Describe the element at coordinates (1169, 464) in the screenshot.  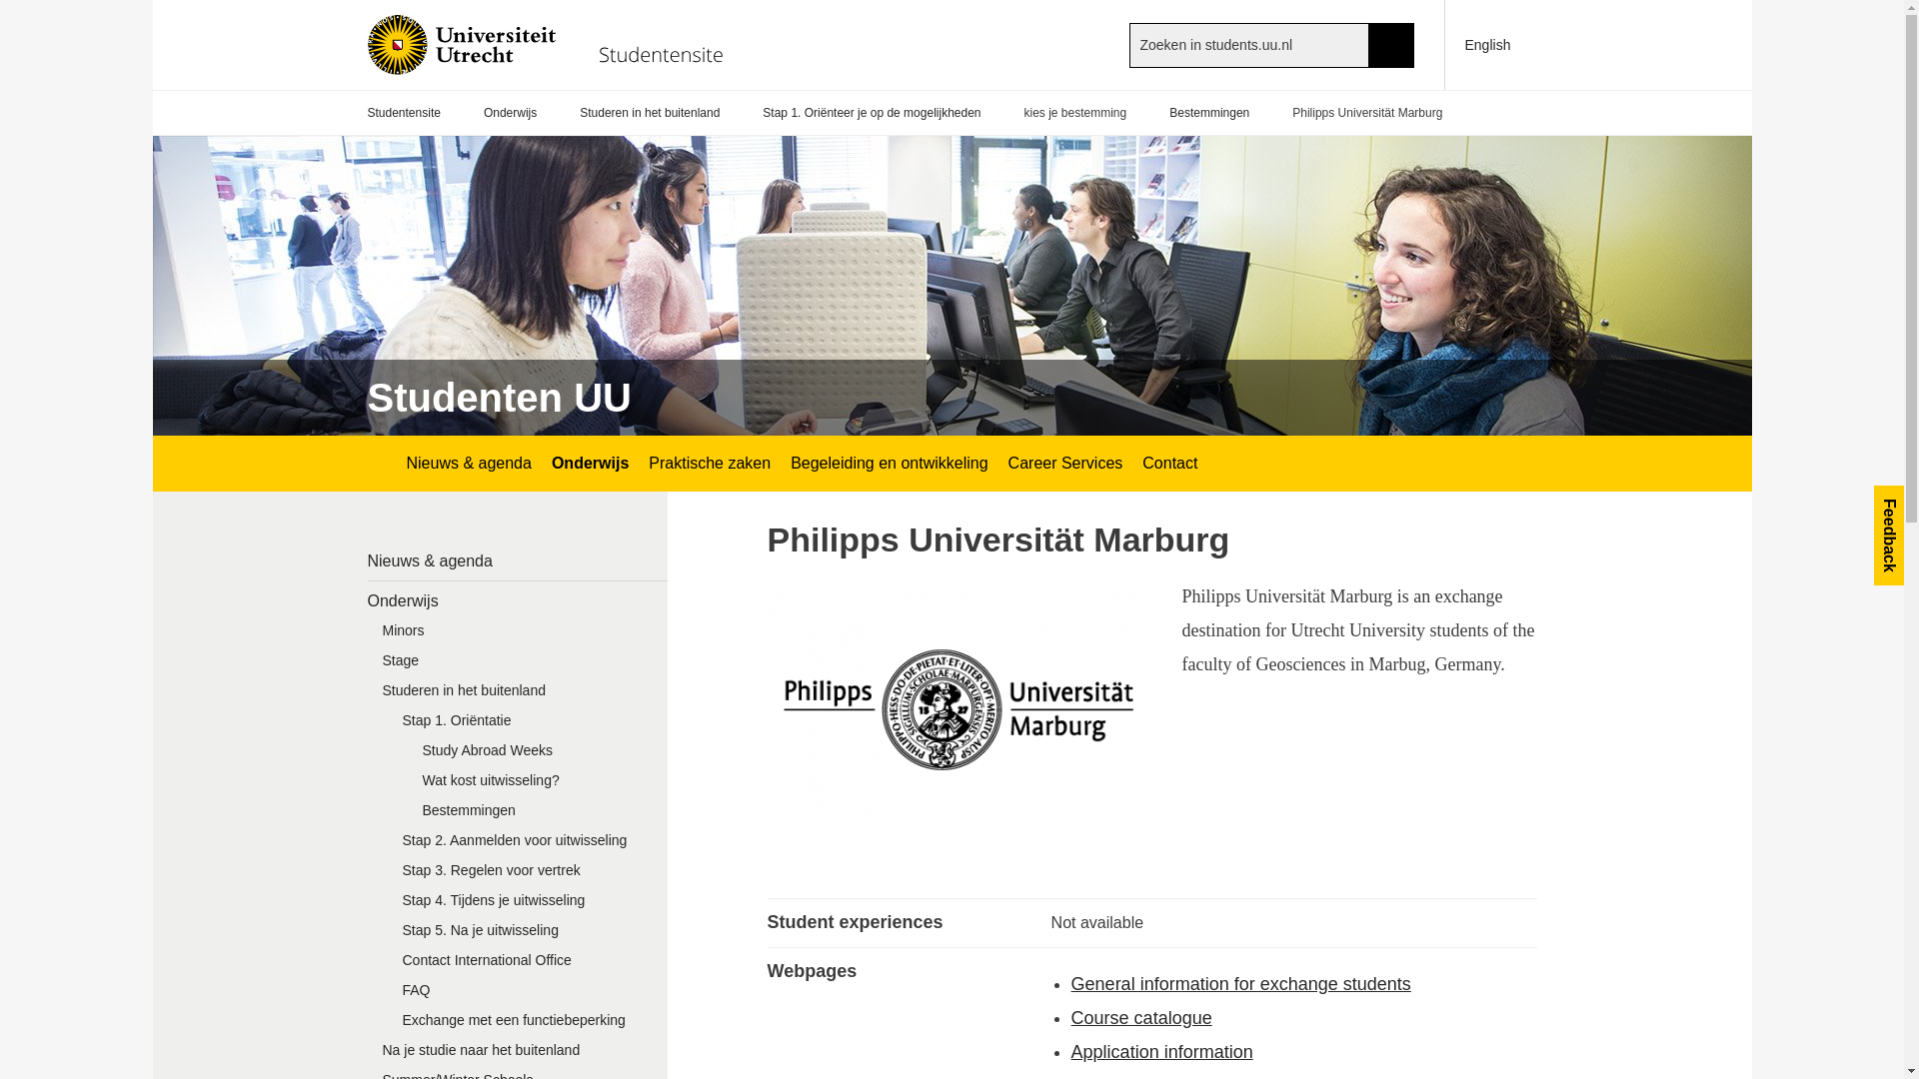
I see `Contact` at that location.